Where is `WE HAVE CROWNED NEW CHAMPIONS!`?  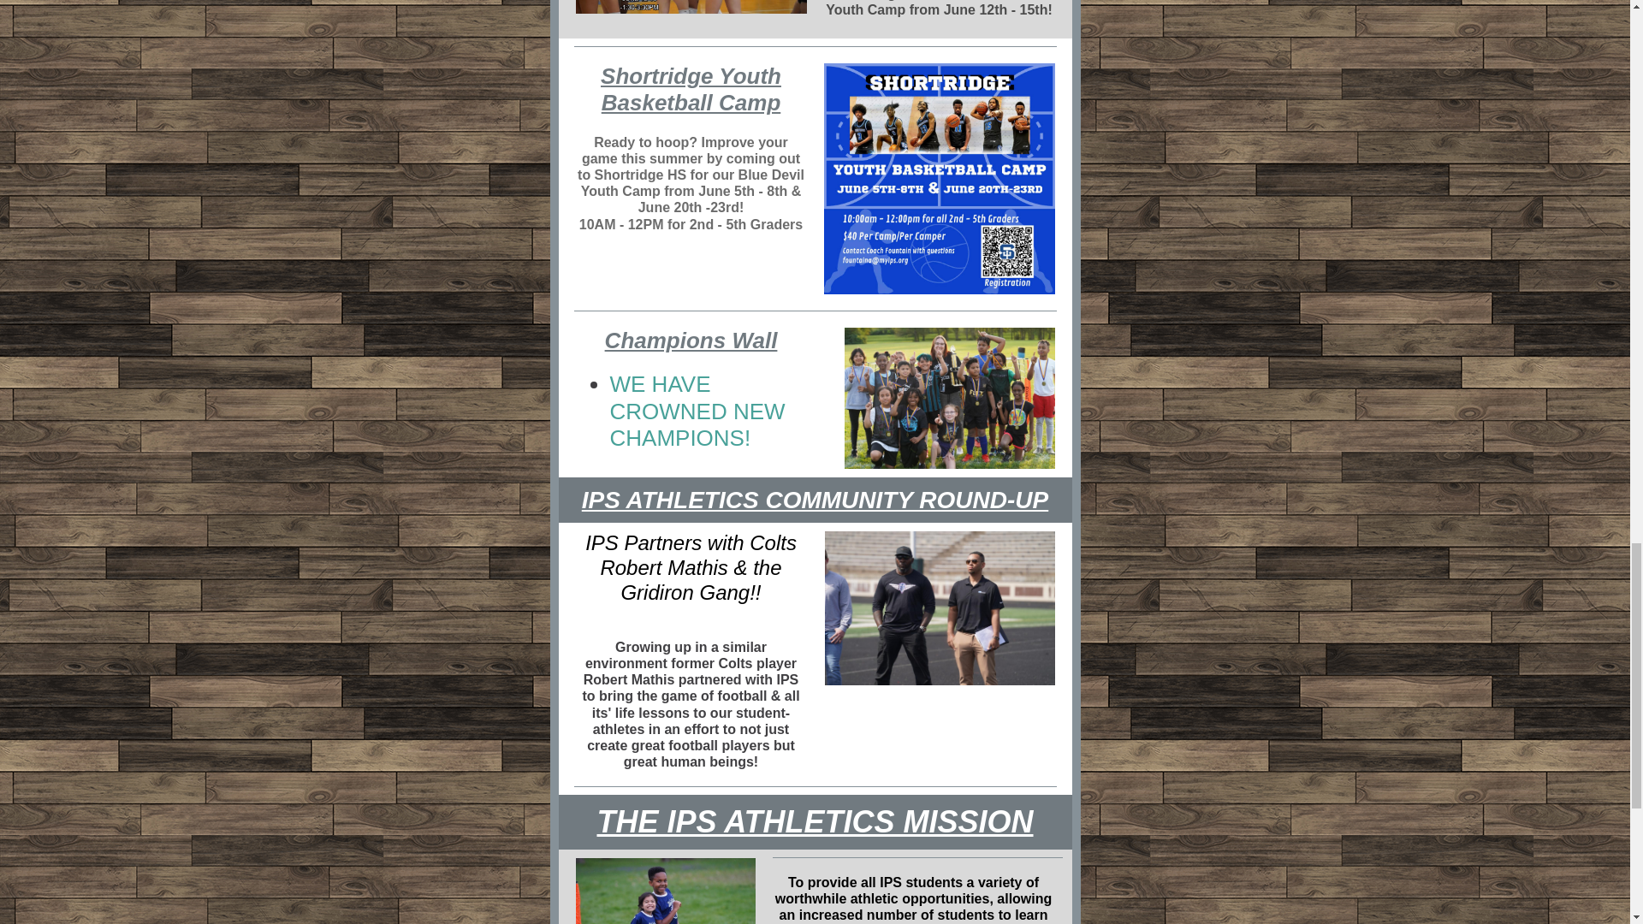 WE HAVE CROWNED NEW CHAMPIONS! is located at coordinates (697, 411).